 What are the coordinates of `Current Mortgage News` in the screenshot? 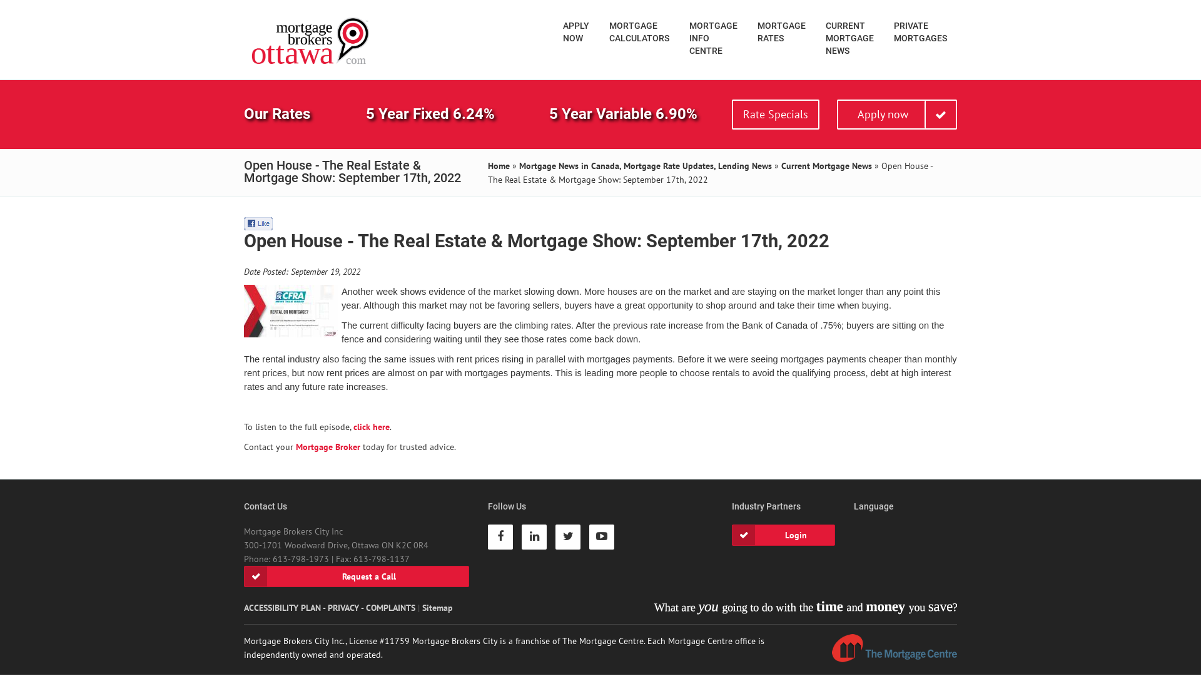 It's located at (827, 166).